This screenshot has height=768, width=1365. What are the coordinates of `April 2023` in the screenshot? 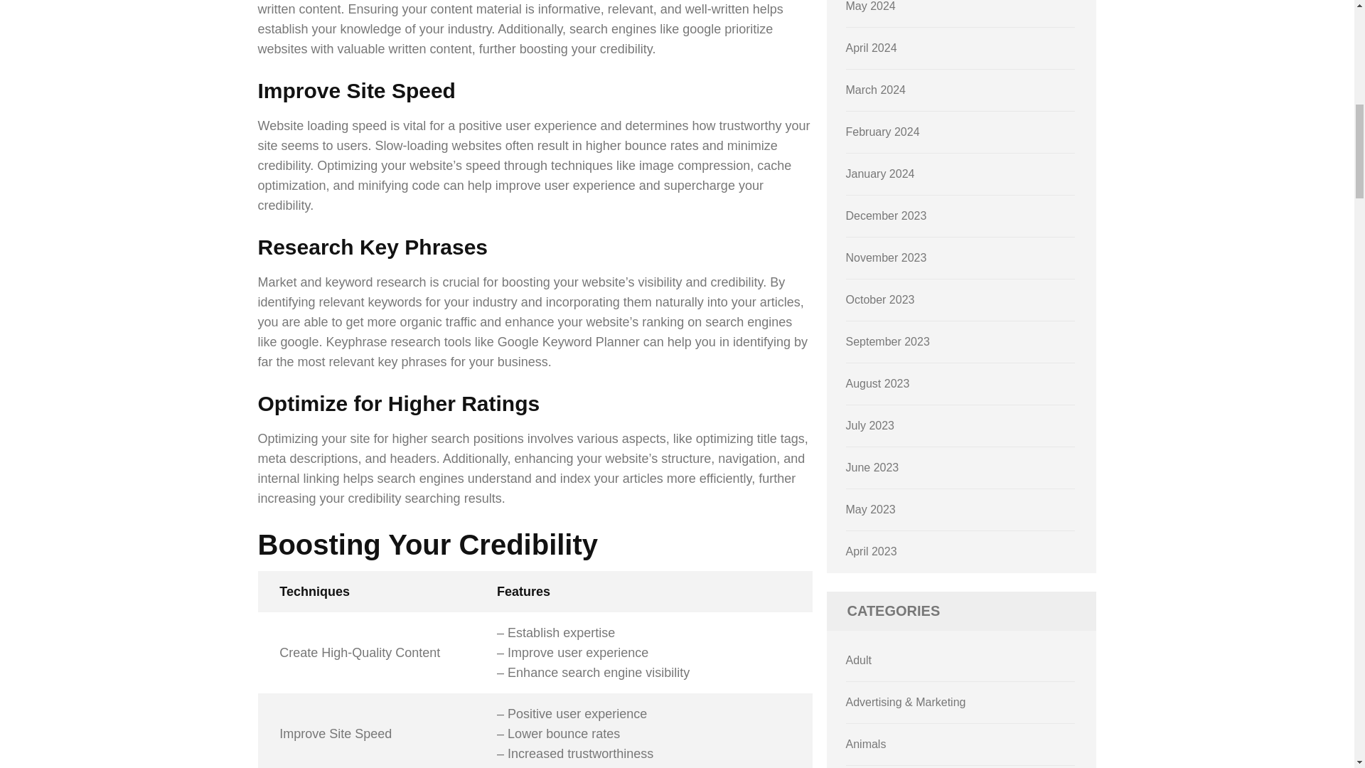 It's located at (872, 551).